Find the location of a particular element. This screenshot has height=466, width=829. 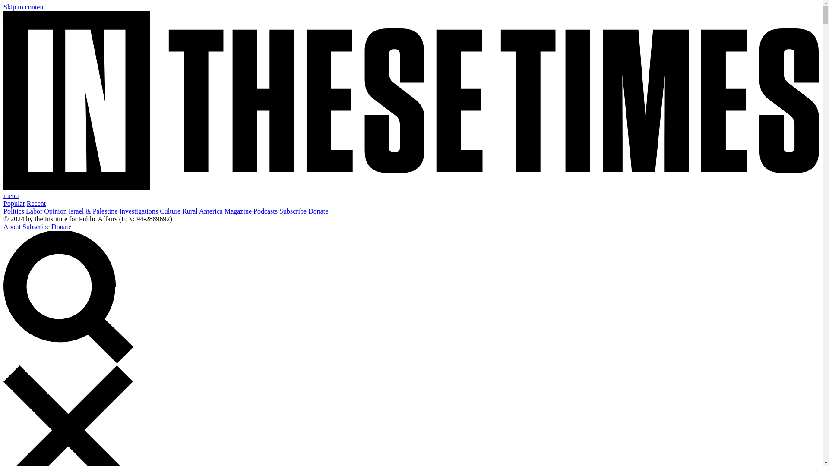

Opinion is located at coordinates (55, 211).